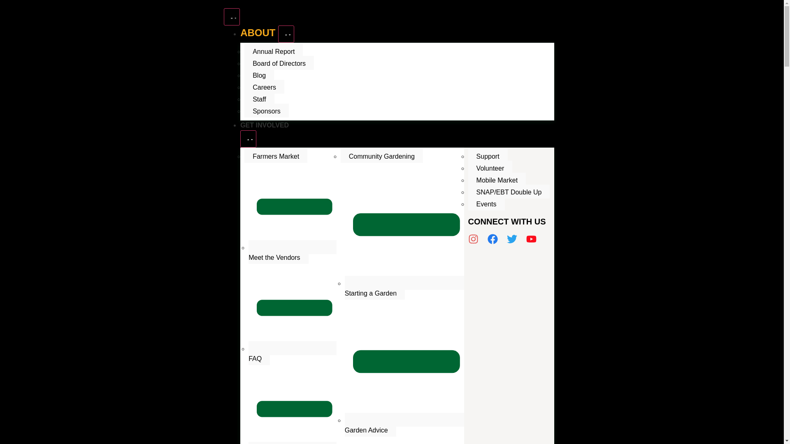 This screenshot has width=790, height=444. I want to click on Support, so click(488, 155).